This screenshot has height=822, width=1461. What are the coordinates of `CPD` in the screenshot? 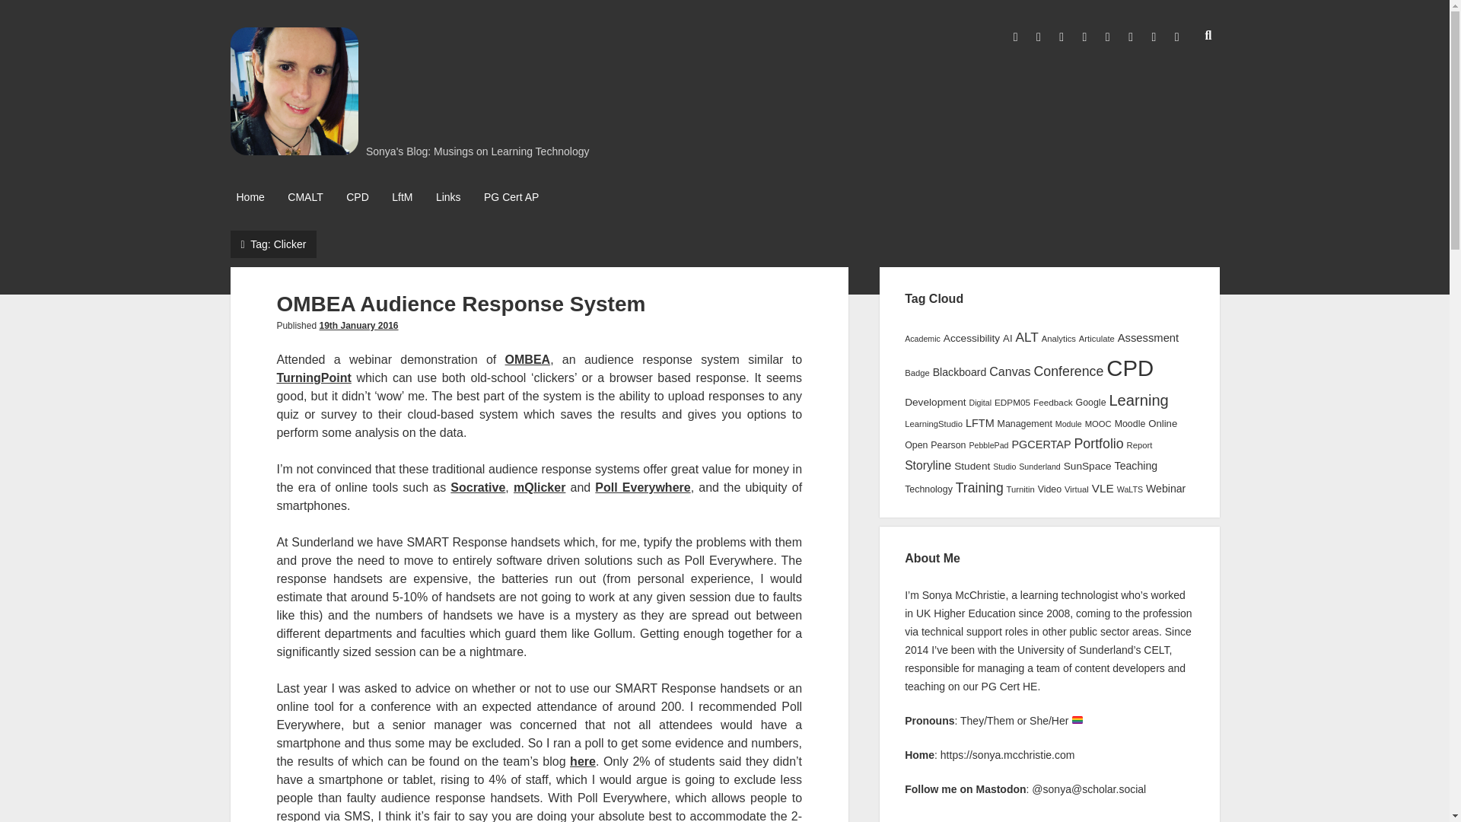 It's located at (1129, 368).